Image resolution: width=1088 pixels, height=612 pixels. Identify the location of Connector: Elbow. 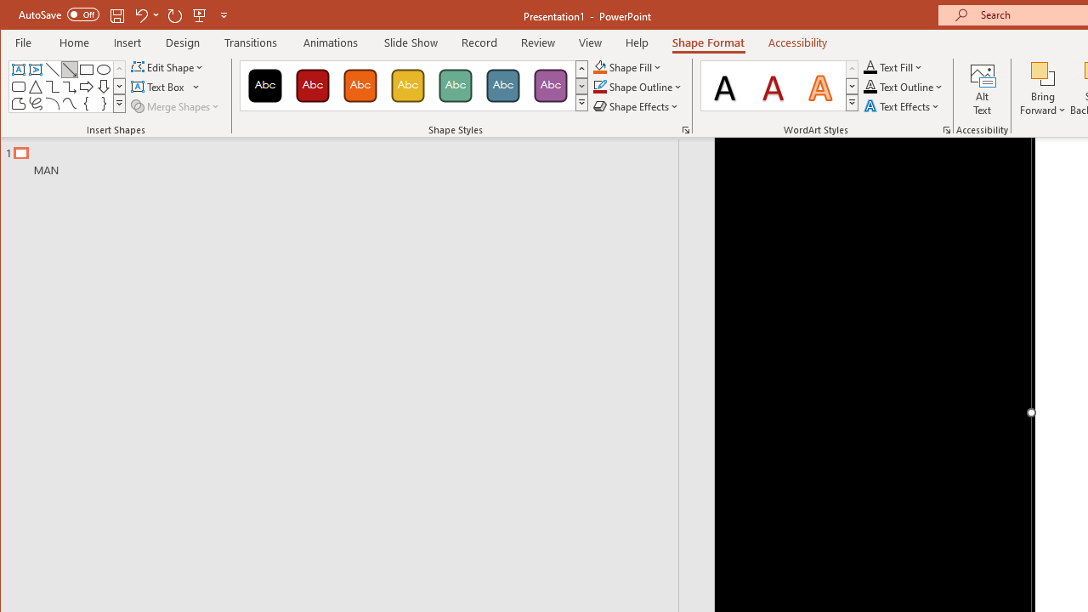
(53, 87).